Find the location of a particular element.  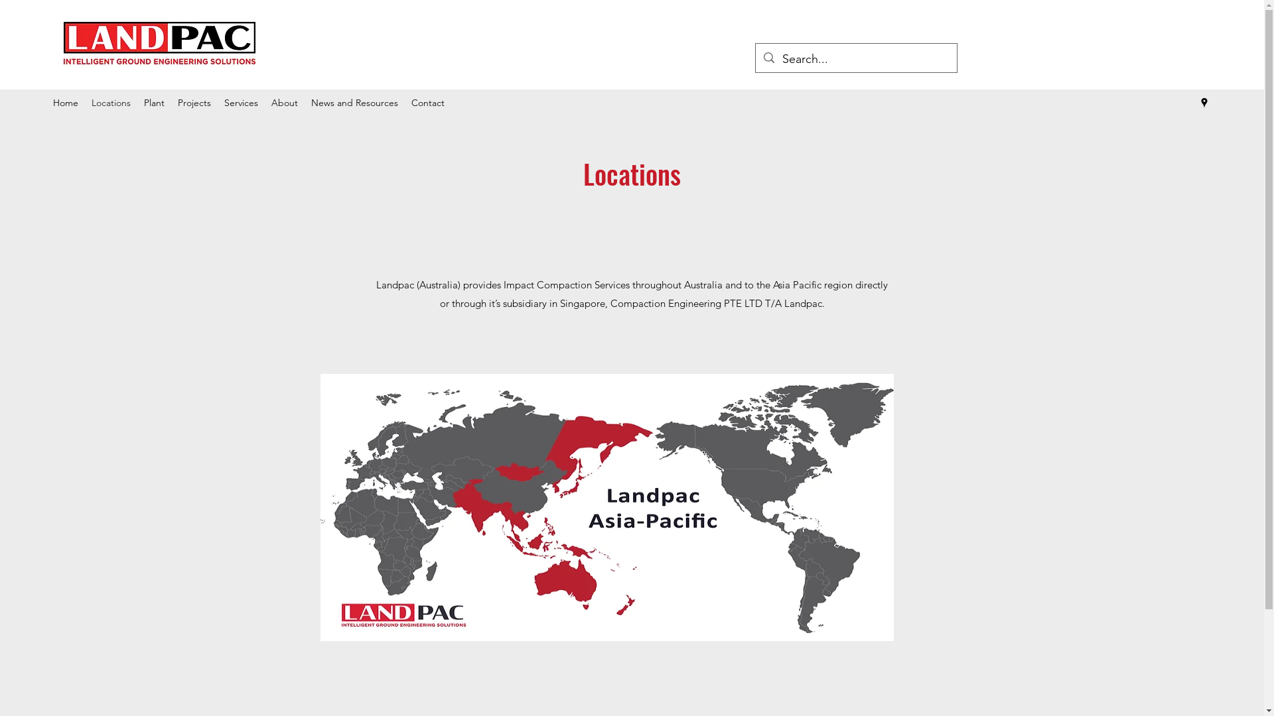

Services is located at coordinates (242, 103).